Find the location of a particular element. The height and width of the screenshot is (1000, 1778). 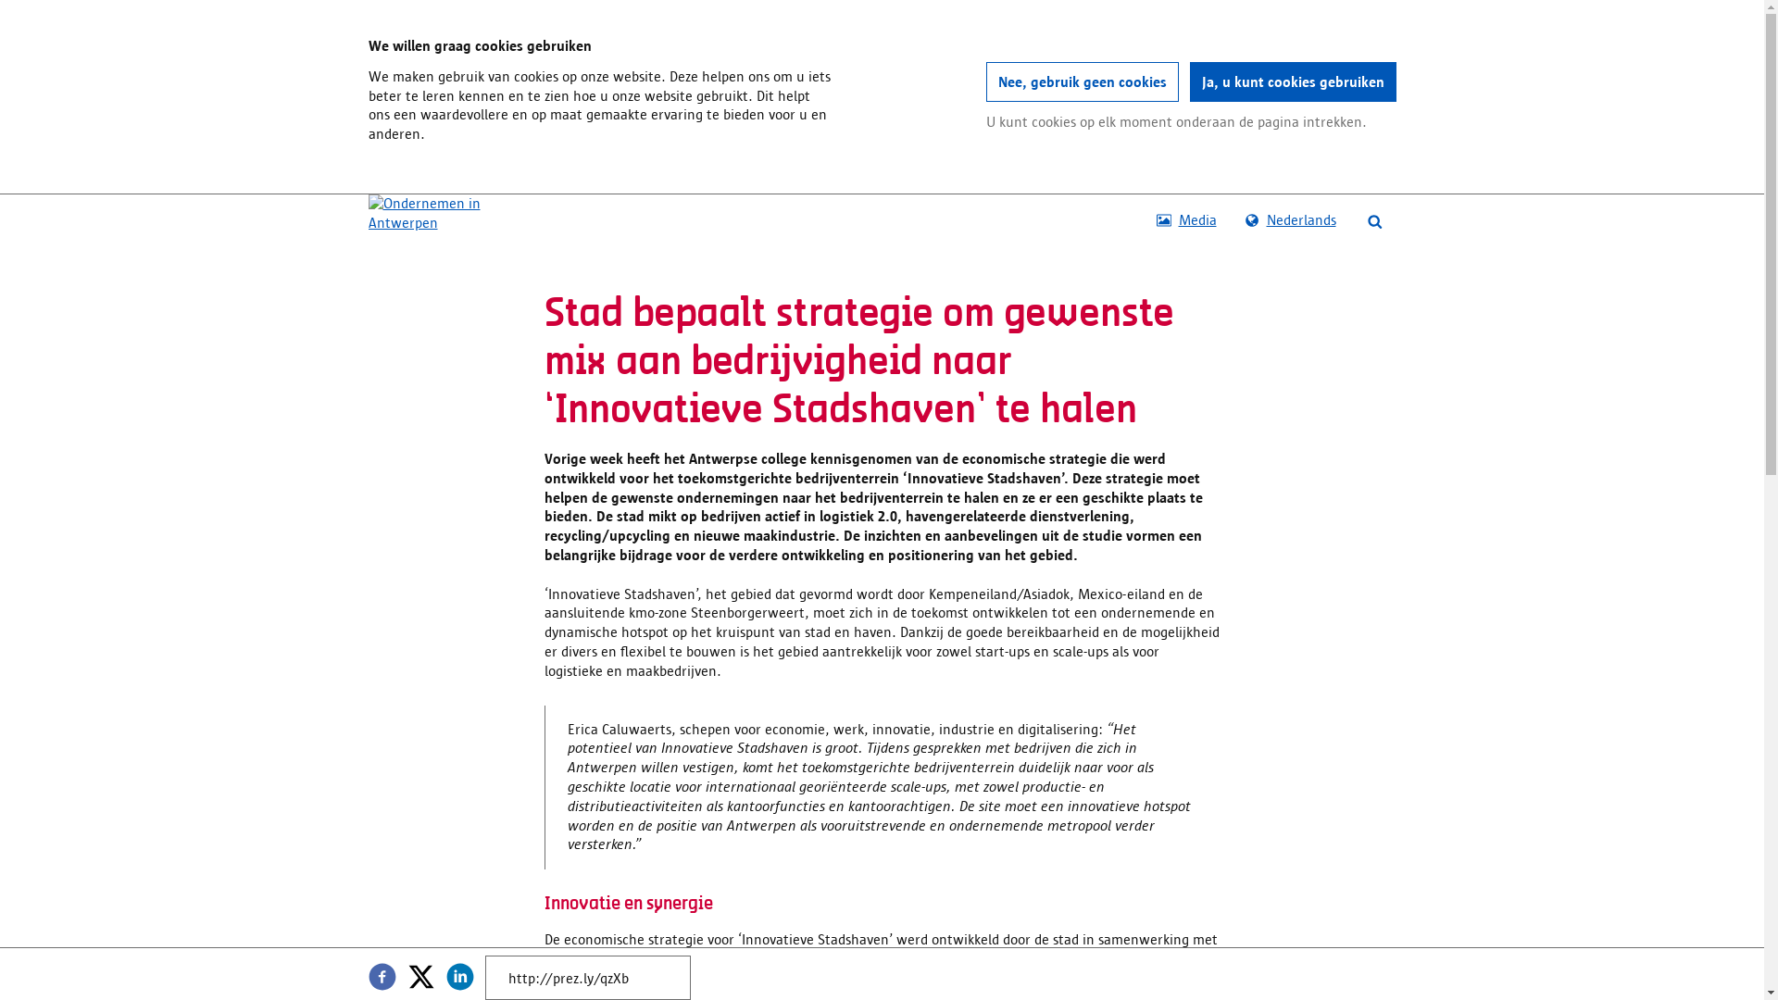

Skip to Content is located at coordinates (369, 194).